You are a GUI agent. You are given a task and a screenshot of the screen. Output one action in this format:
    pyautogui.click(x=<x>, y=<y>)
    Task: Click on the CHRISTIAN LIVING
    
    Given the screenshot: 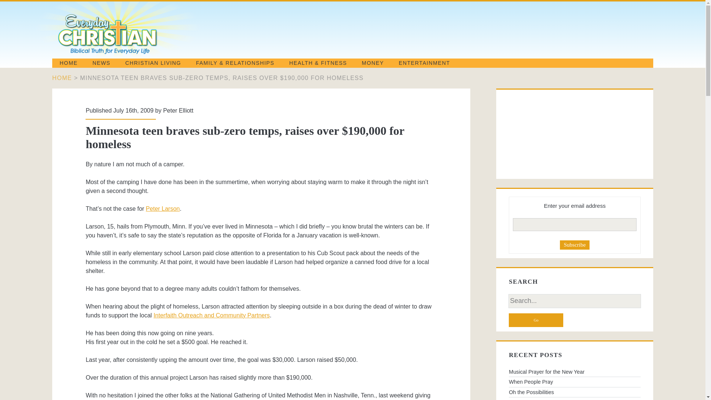 What is the action you would take?
    pyautogui.click(x=153, y=63)
    